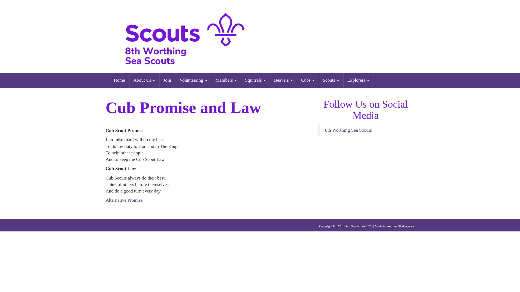  What do you see at coordinates (308, 80) in the screenshot?
I see `Cubs` at bounding box center [308, 80].